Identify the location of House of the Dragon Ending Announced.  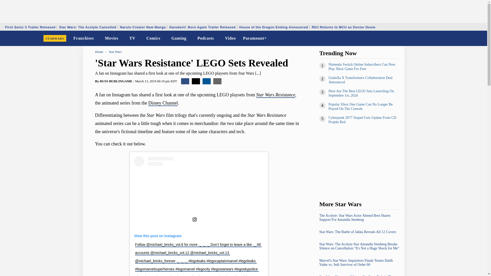
(274, 27).